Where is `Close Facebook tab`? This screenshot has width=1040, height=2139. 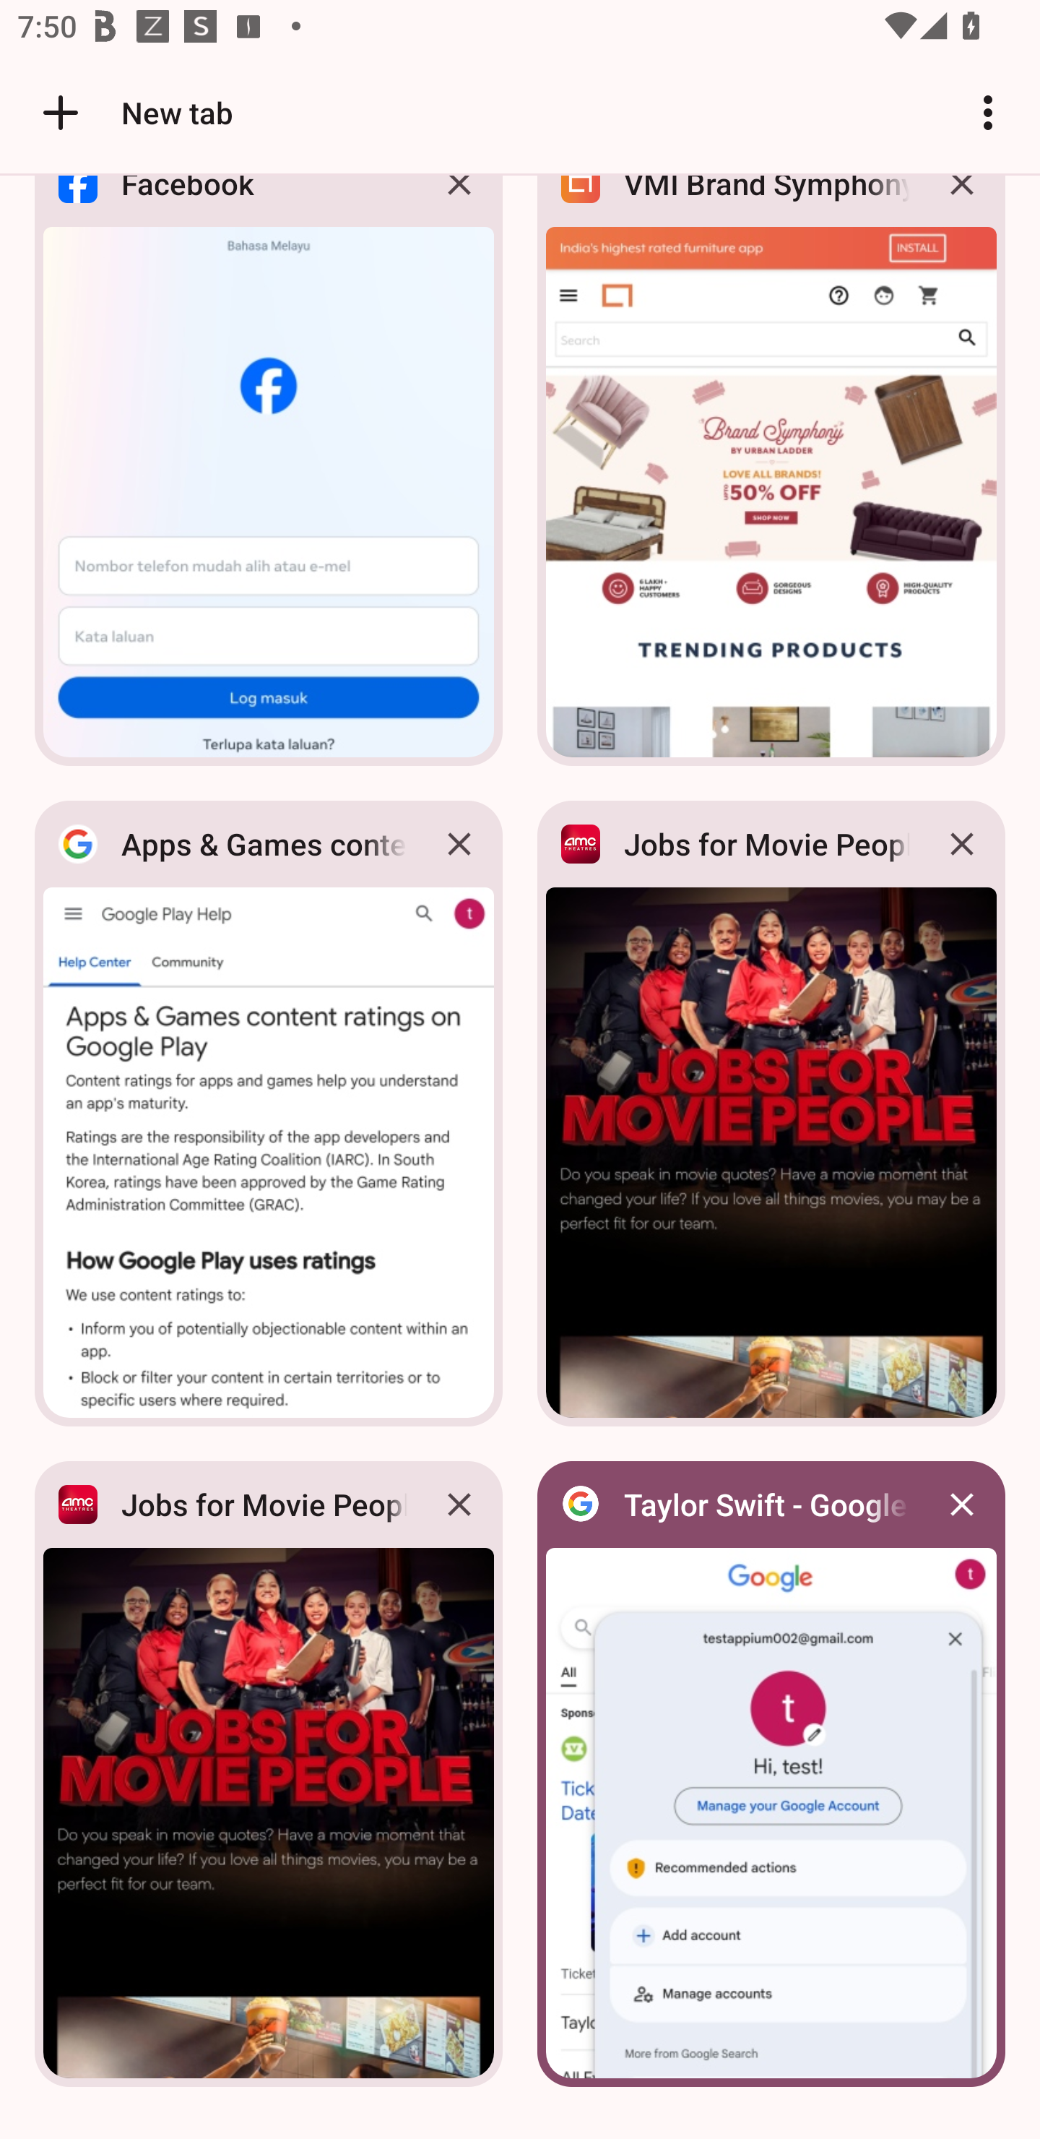 Close Facebook tab is located at coordinates (459, 204).